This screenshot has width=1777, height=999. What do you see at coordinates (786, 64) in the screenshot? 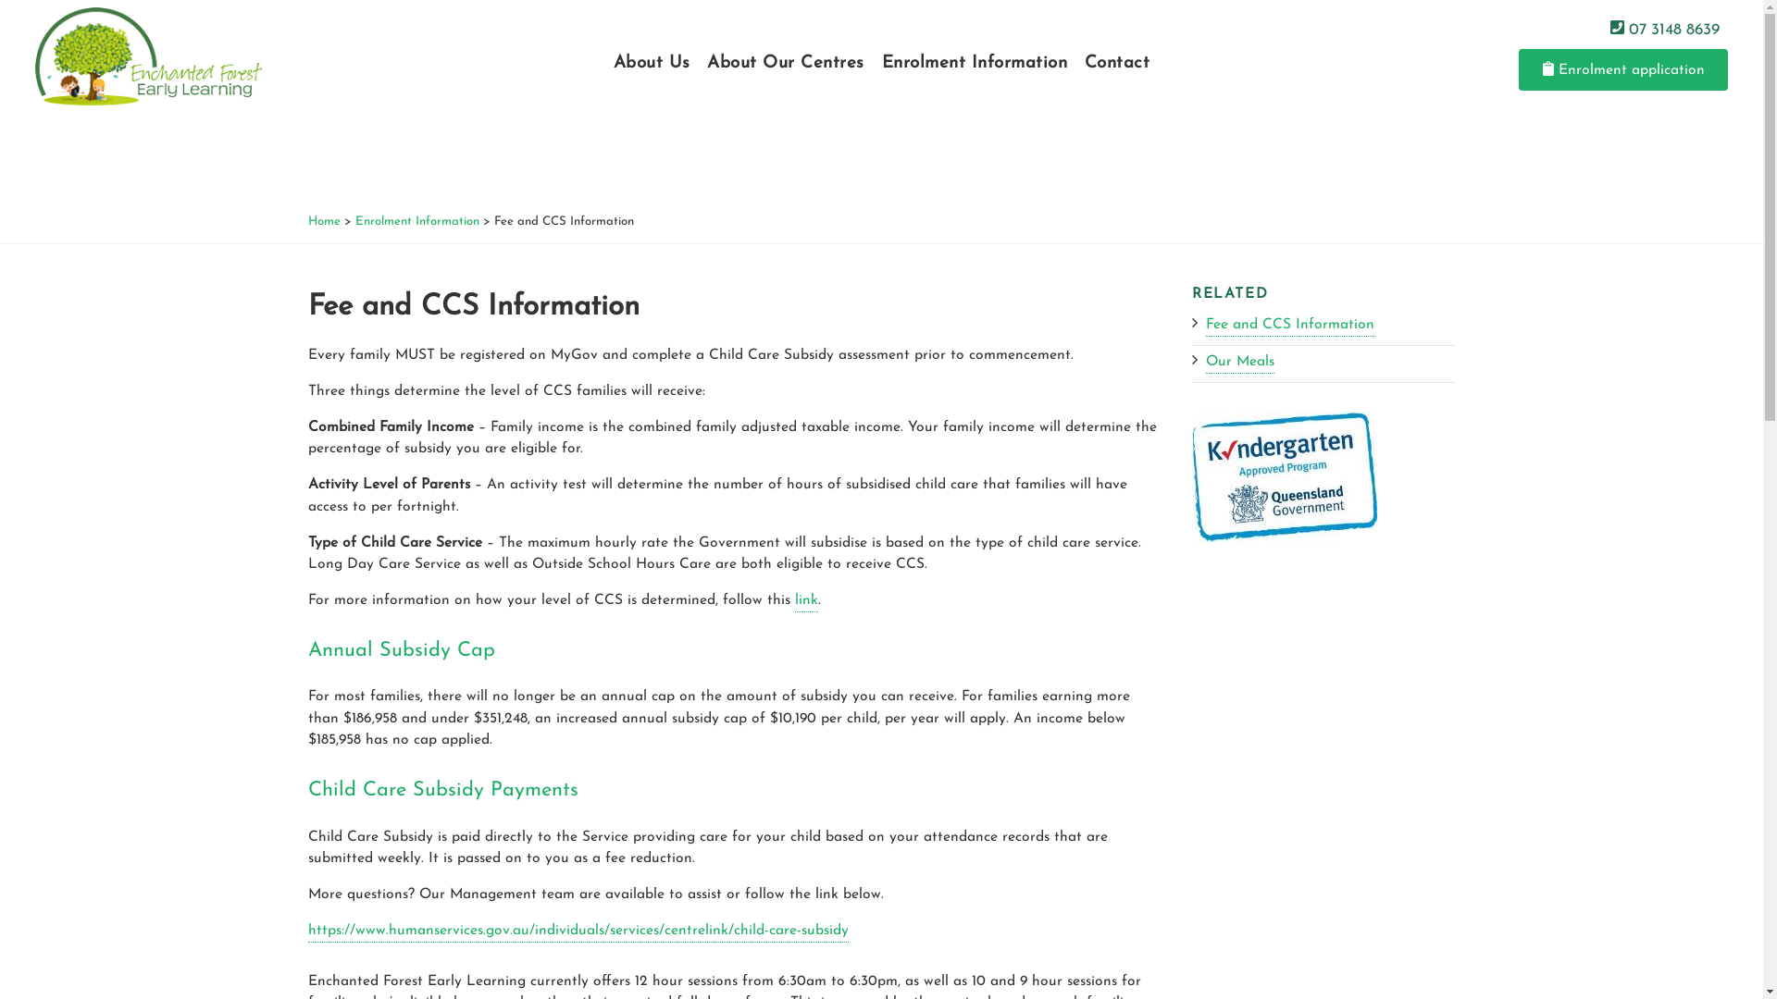
I see `About Our Centres` at bounding box center [786, 64].